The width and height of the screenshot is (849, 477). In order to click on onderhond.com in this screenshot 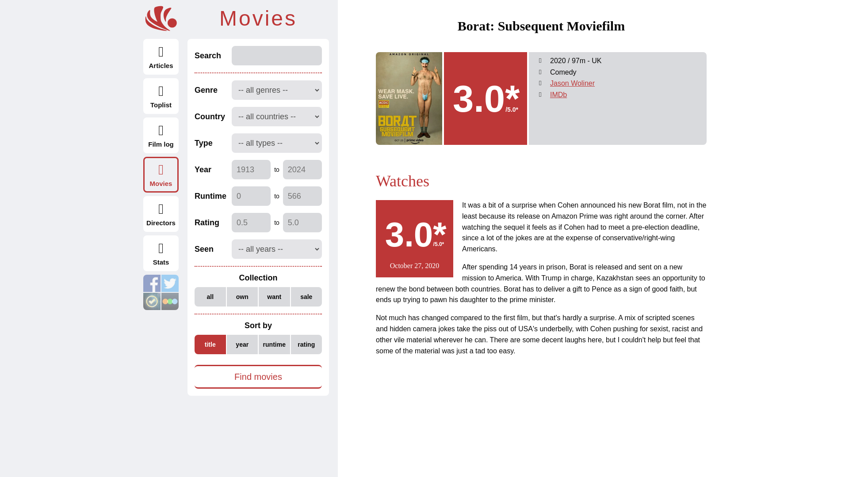, I will do `click(161, 19)`.